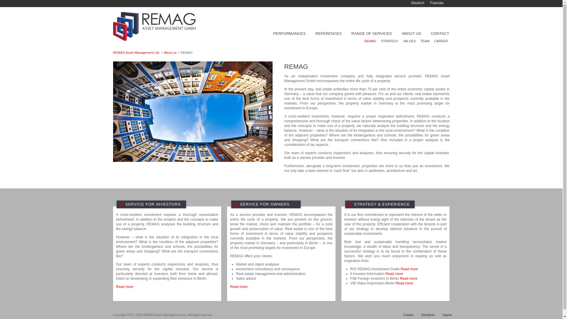 The height and width of the screenshot is (319, 567). Describe the element at coordinates (405, 283) in the screenshot. I see `Read more` at that location.